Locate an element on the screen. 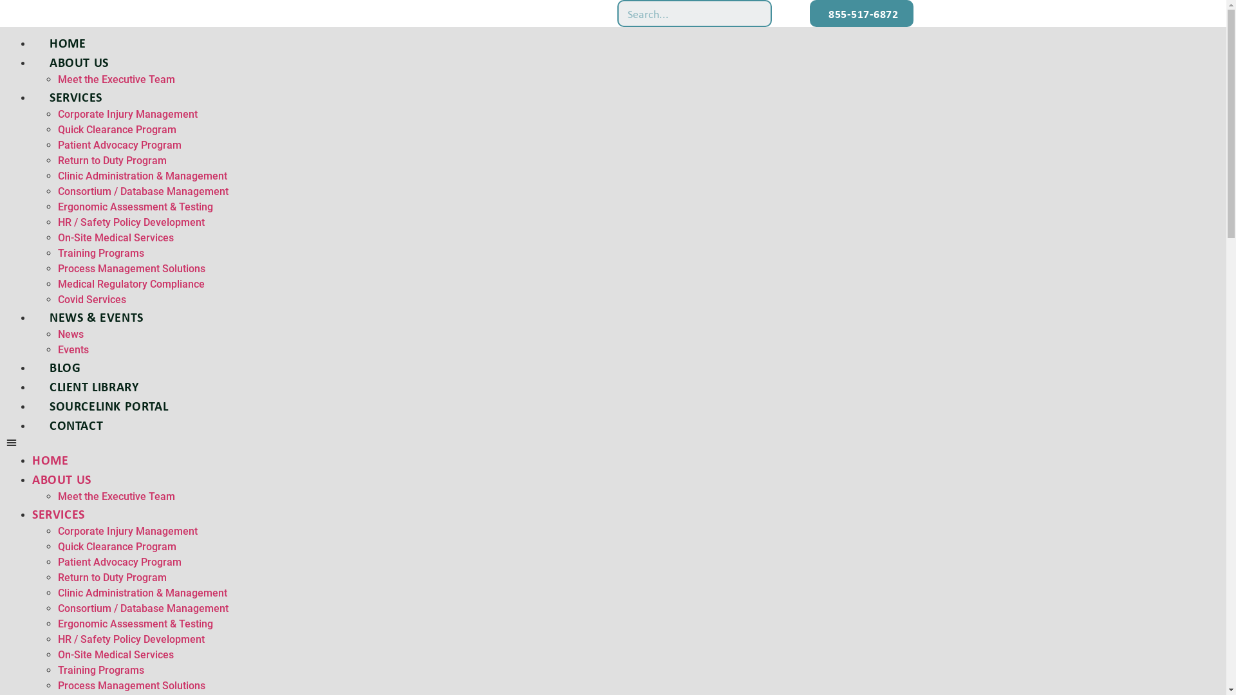  Patient Advocacy Program is located at coordinates (120, 562).